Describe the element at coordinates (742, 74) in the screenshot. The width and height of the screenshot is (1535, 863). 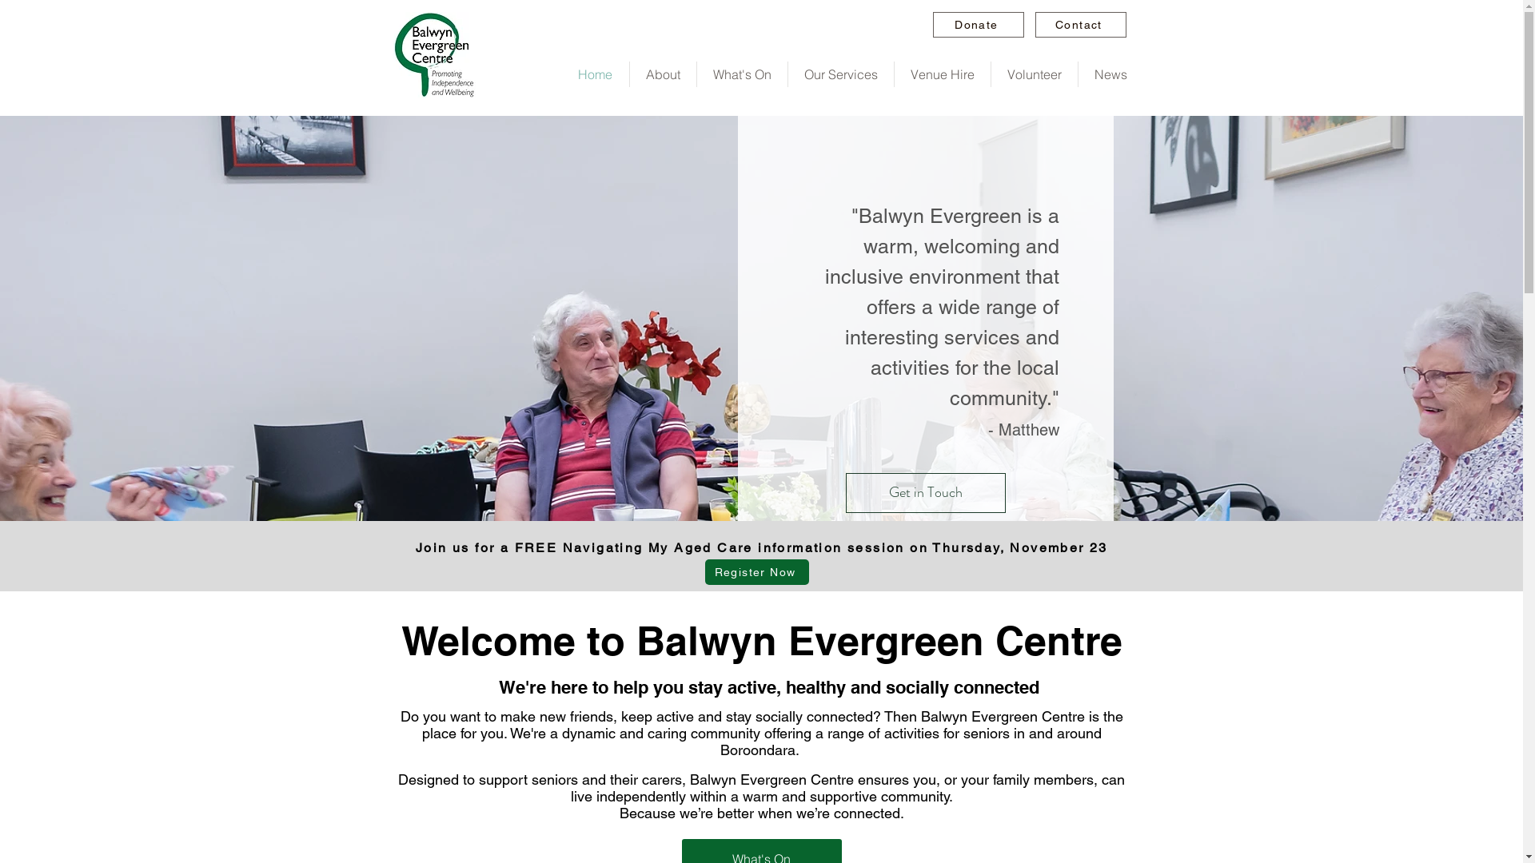
I see `What's On` at that location.